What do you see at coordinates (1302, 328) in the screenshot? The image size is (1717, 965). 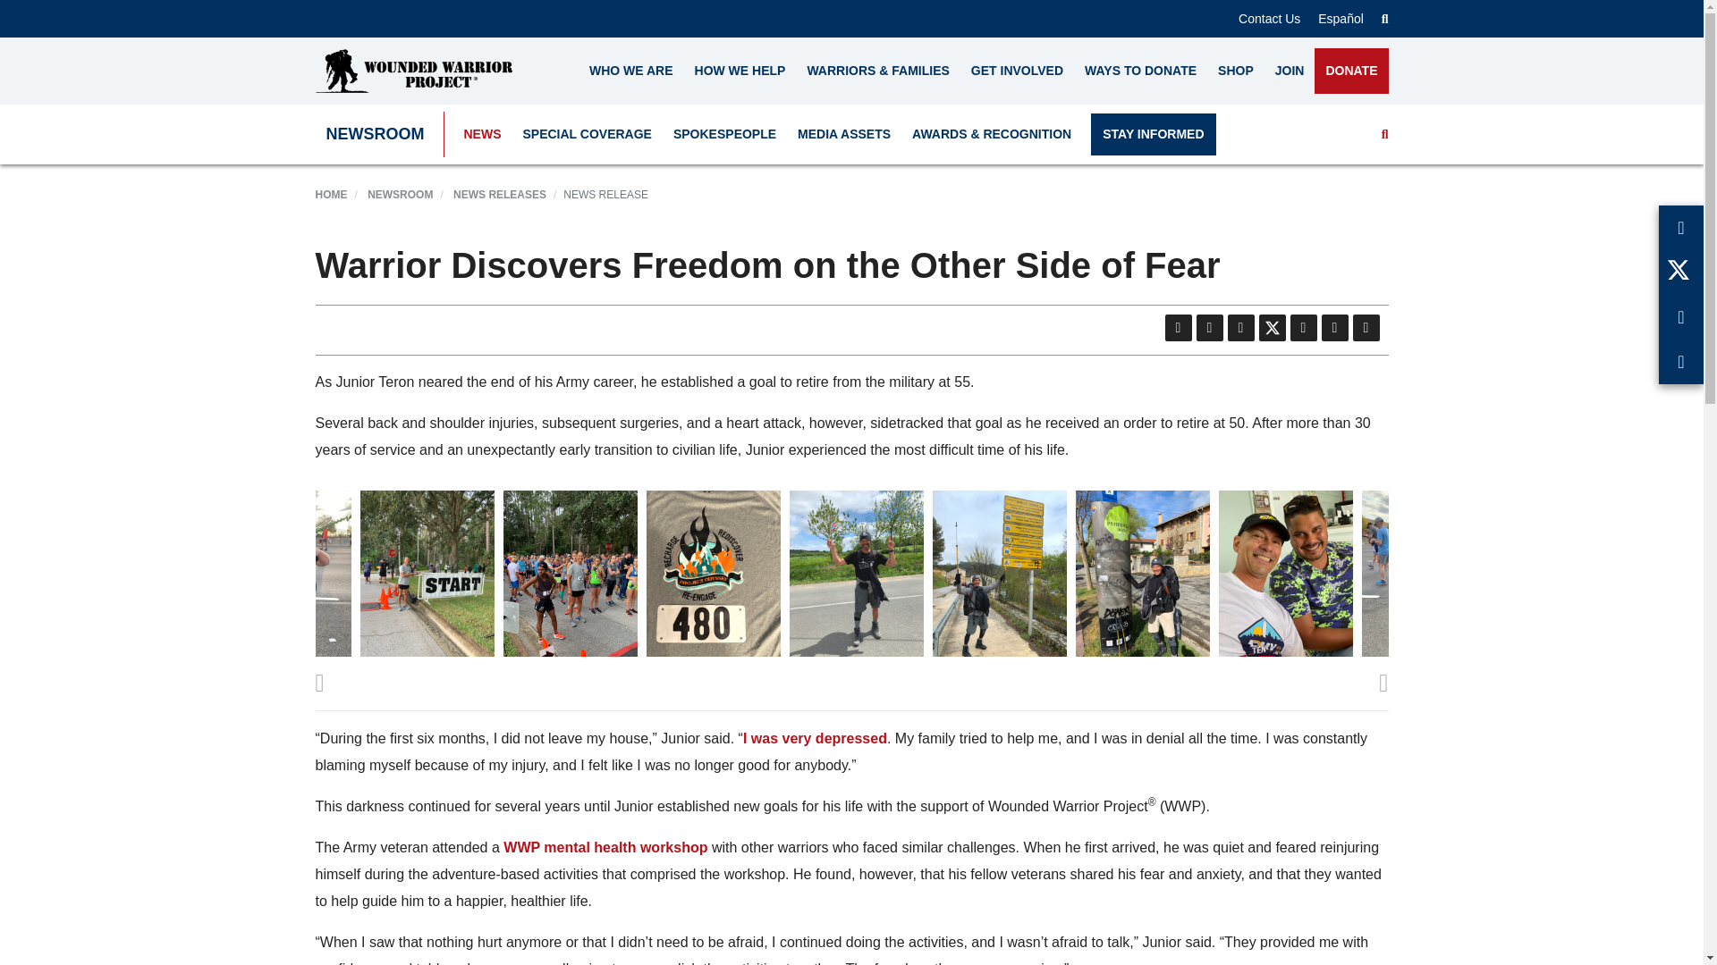 I see `Linkedin Share` at bounding box center [1302, 328].